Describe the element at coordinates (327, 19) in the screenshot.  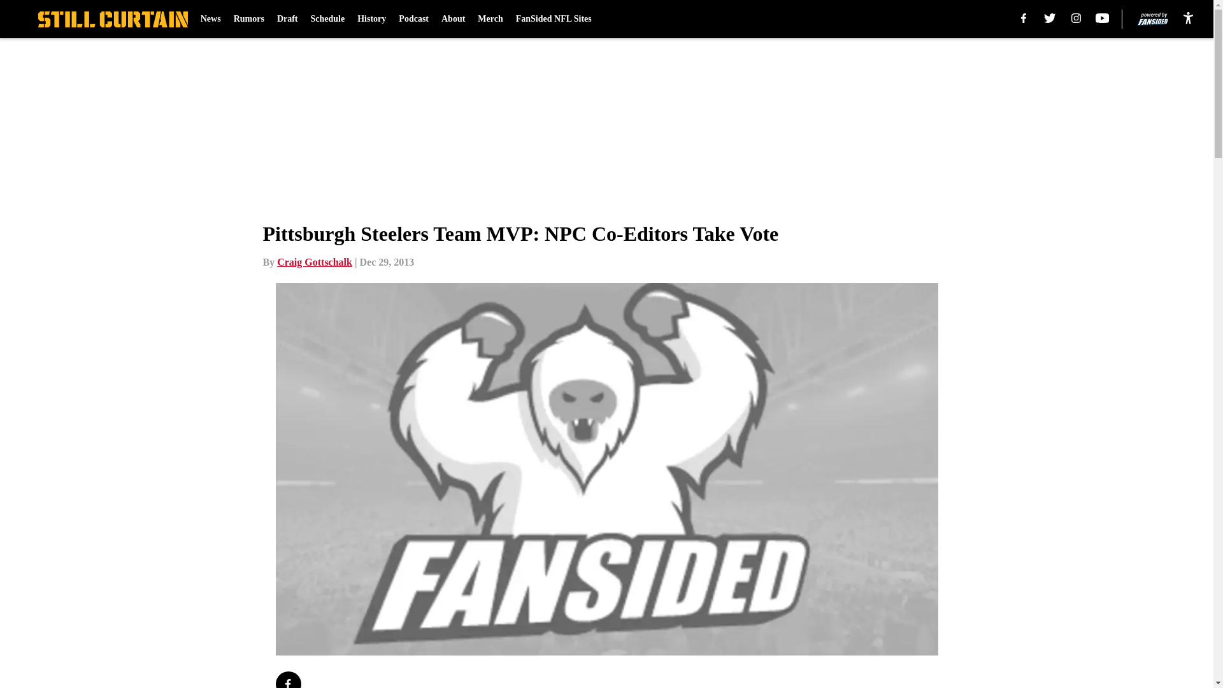
I see `Schedule` at that location.